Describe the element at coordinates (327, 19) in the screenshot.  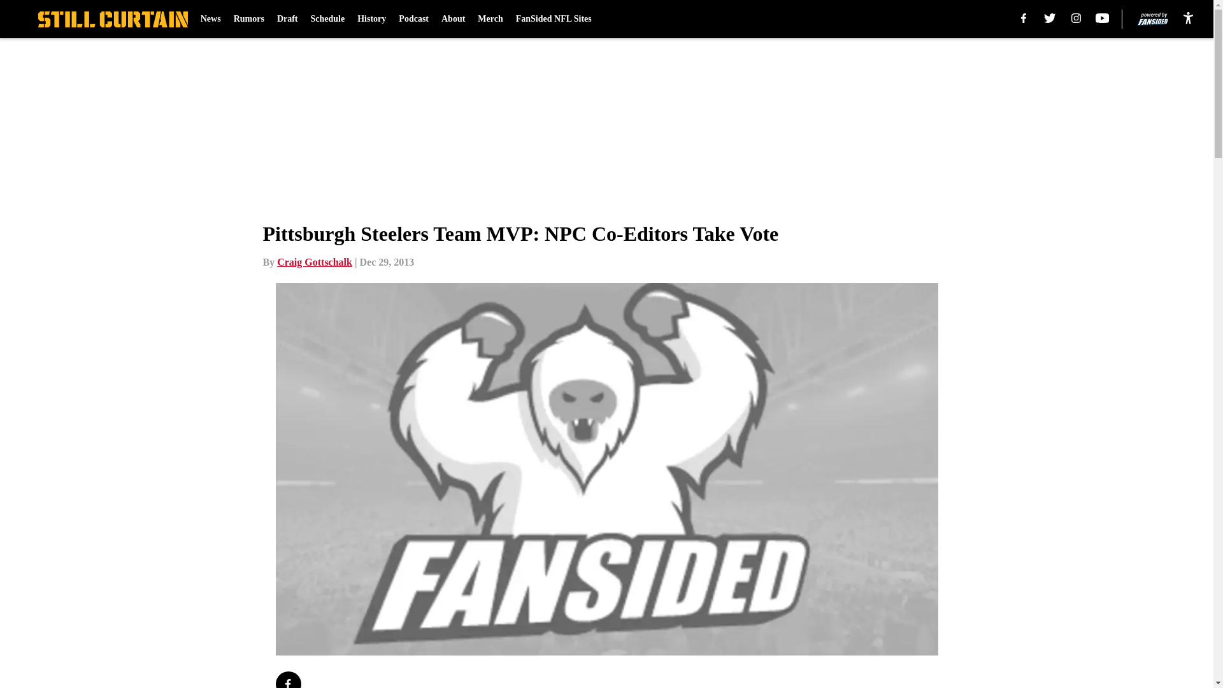
I see `Schedule` at that location.